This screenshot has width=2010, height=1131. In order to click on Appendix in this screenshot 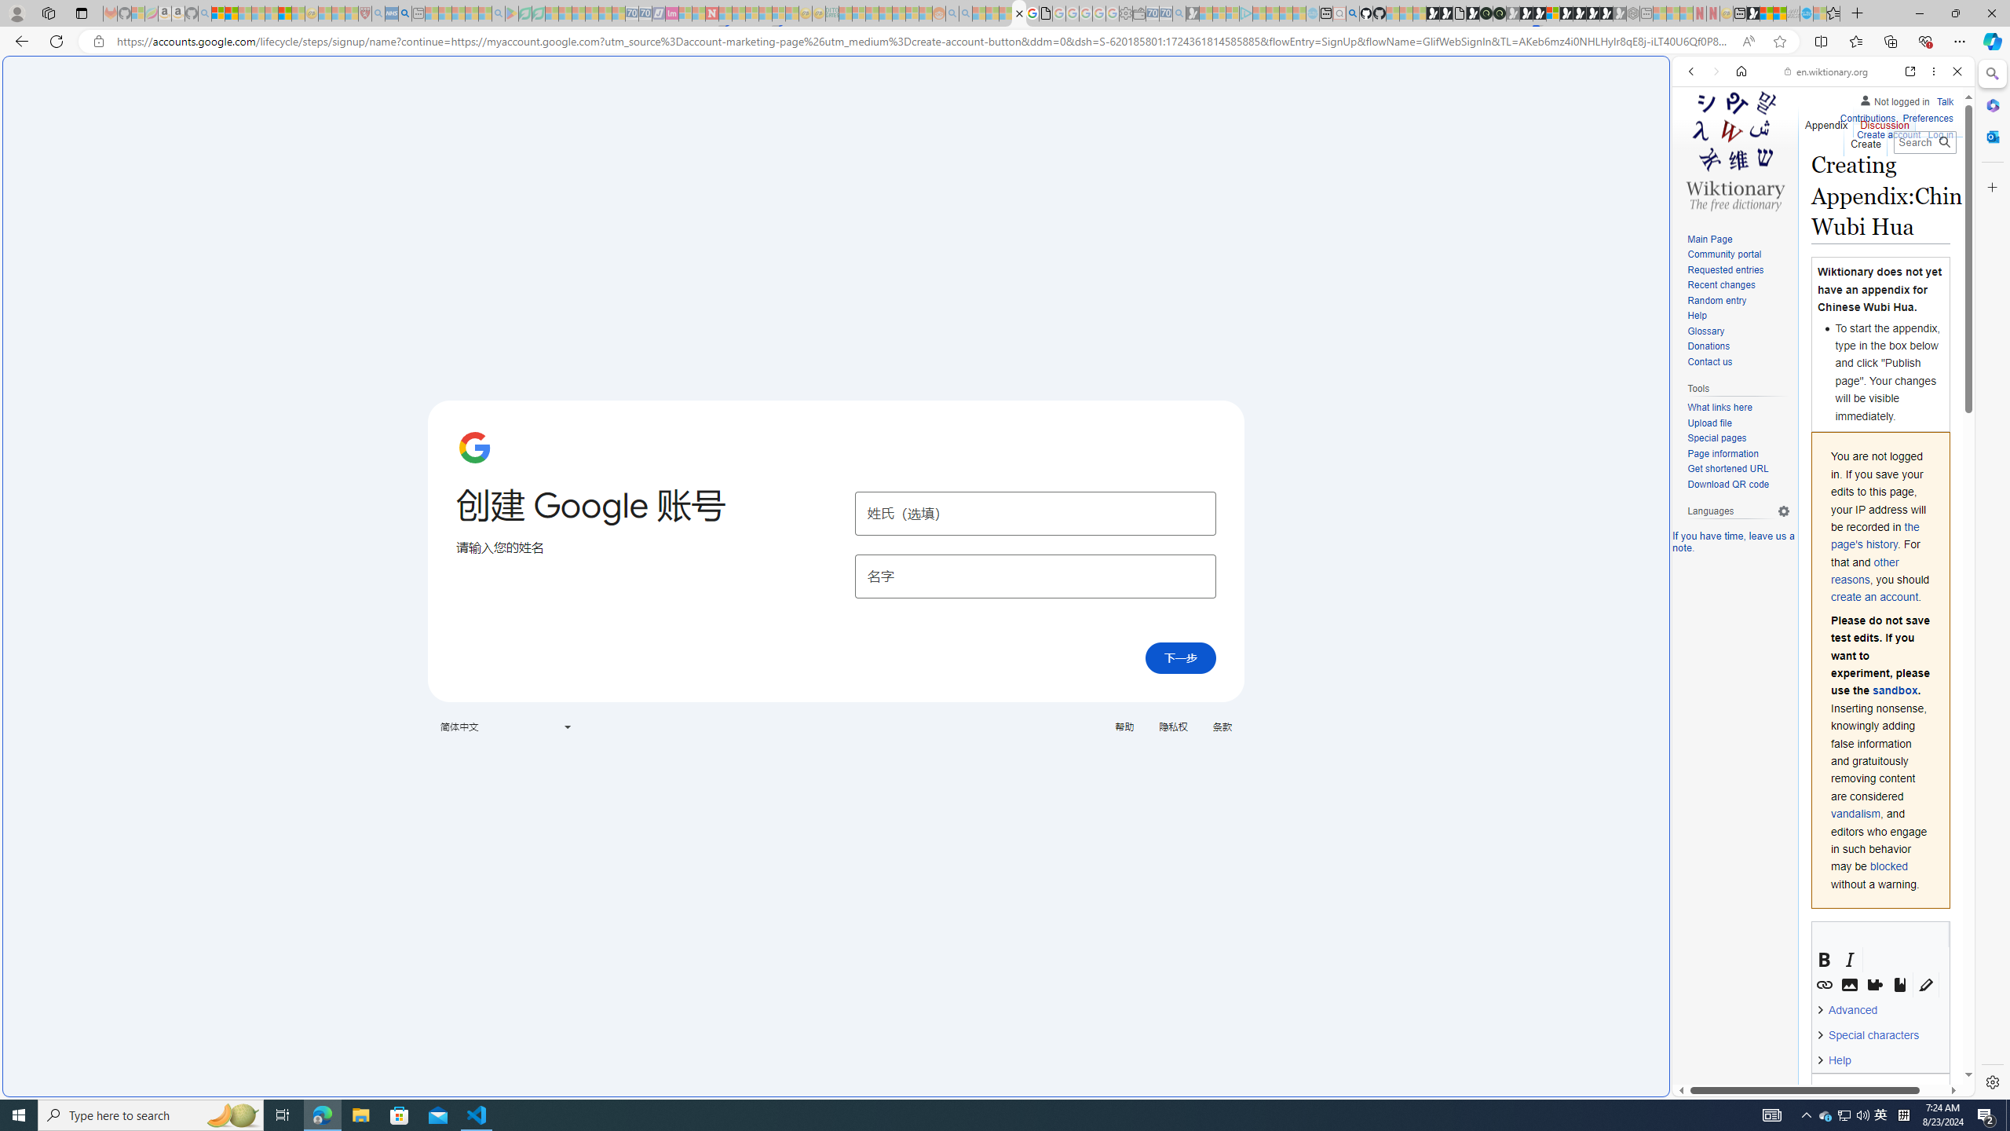, I will do `click(1826, 122)`.